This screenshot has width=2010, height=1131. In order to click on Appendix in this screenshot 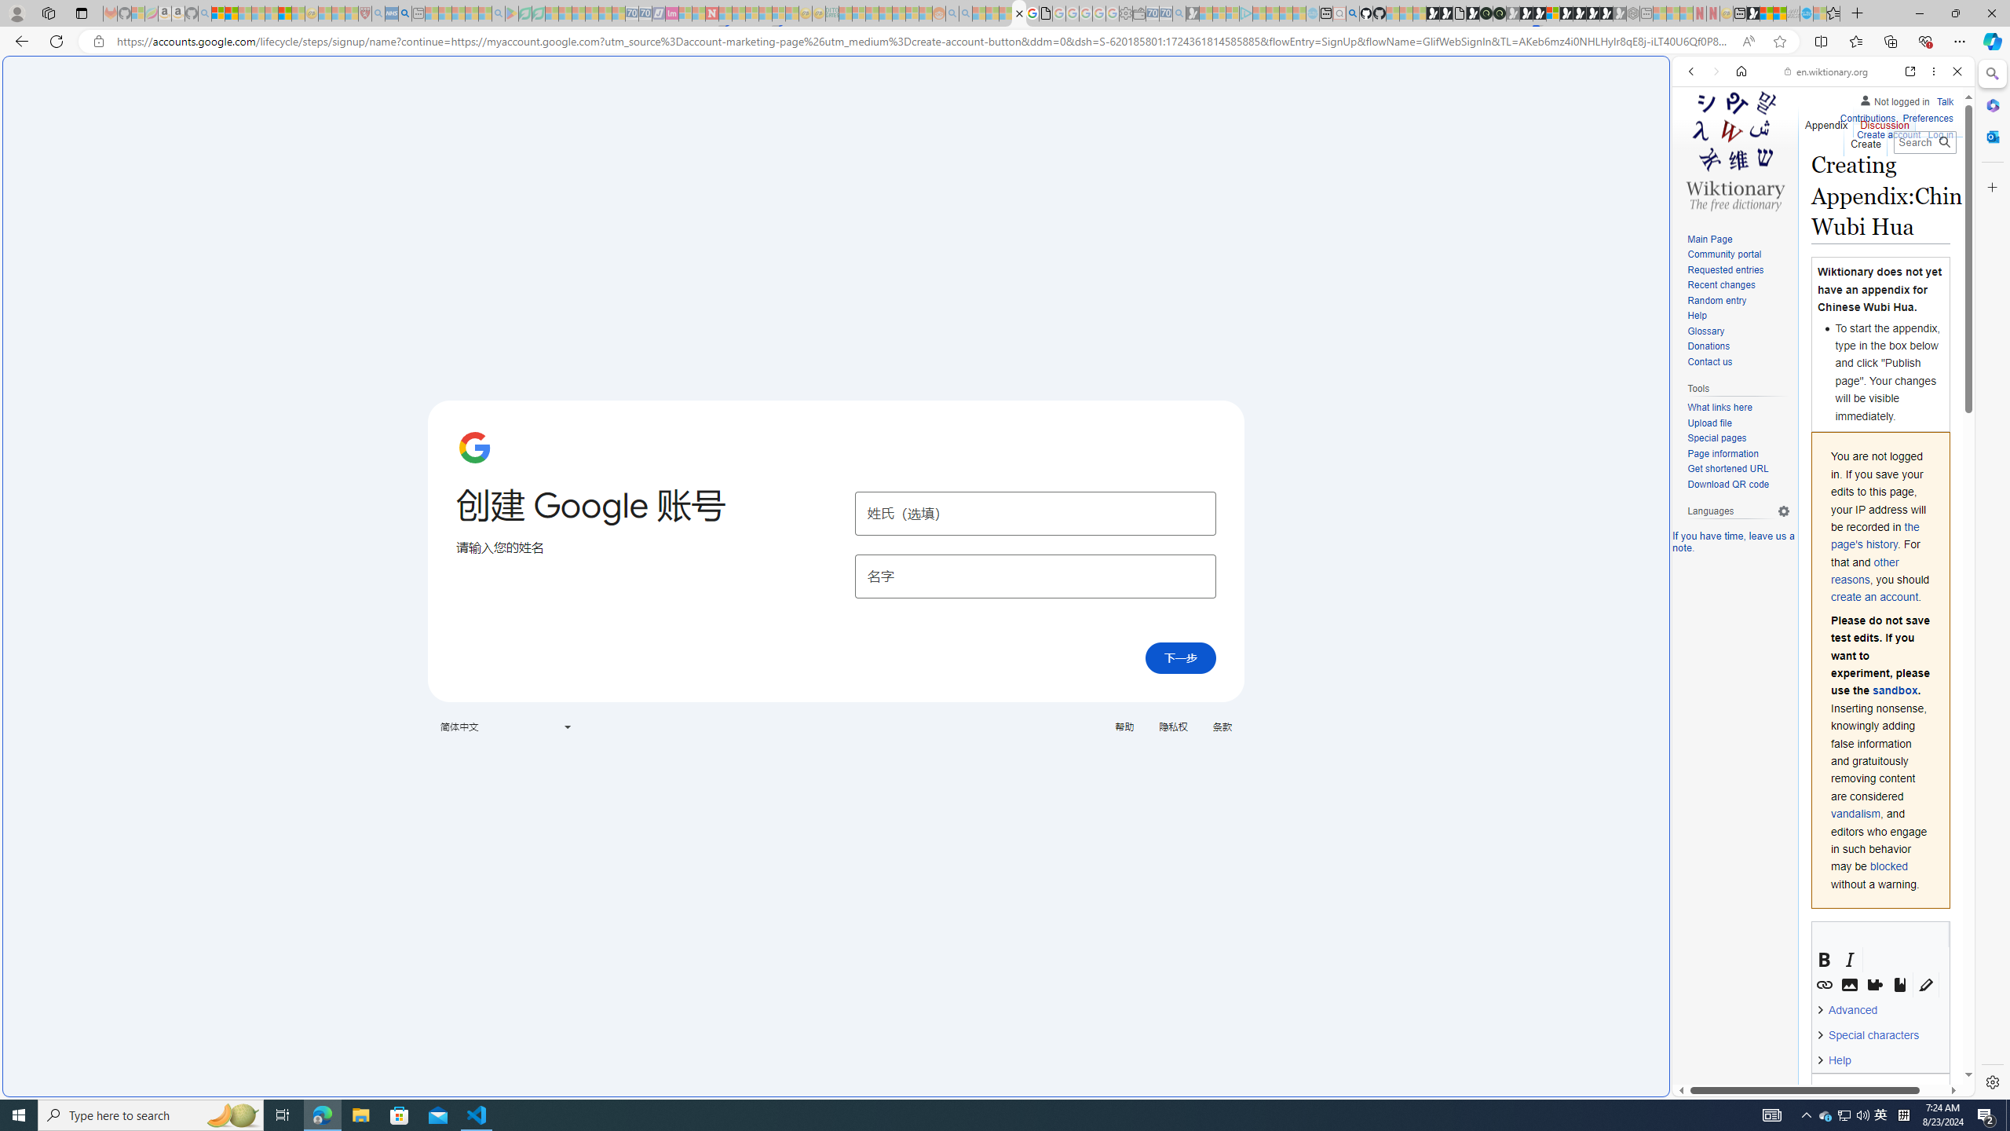, I will do `click(1826, 122)`.